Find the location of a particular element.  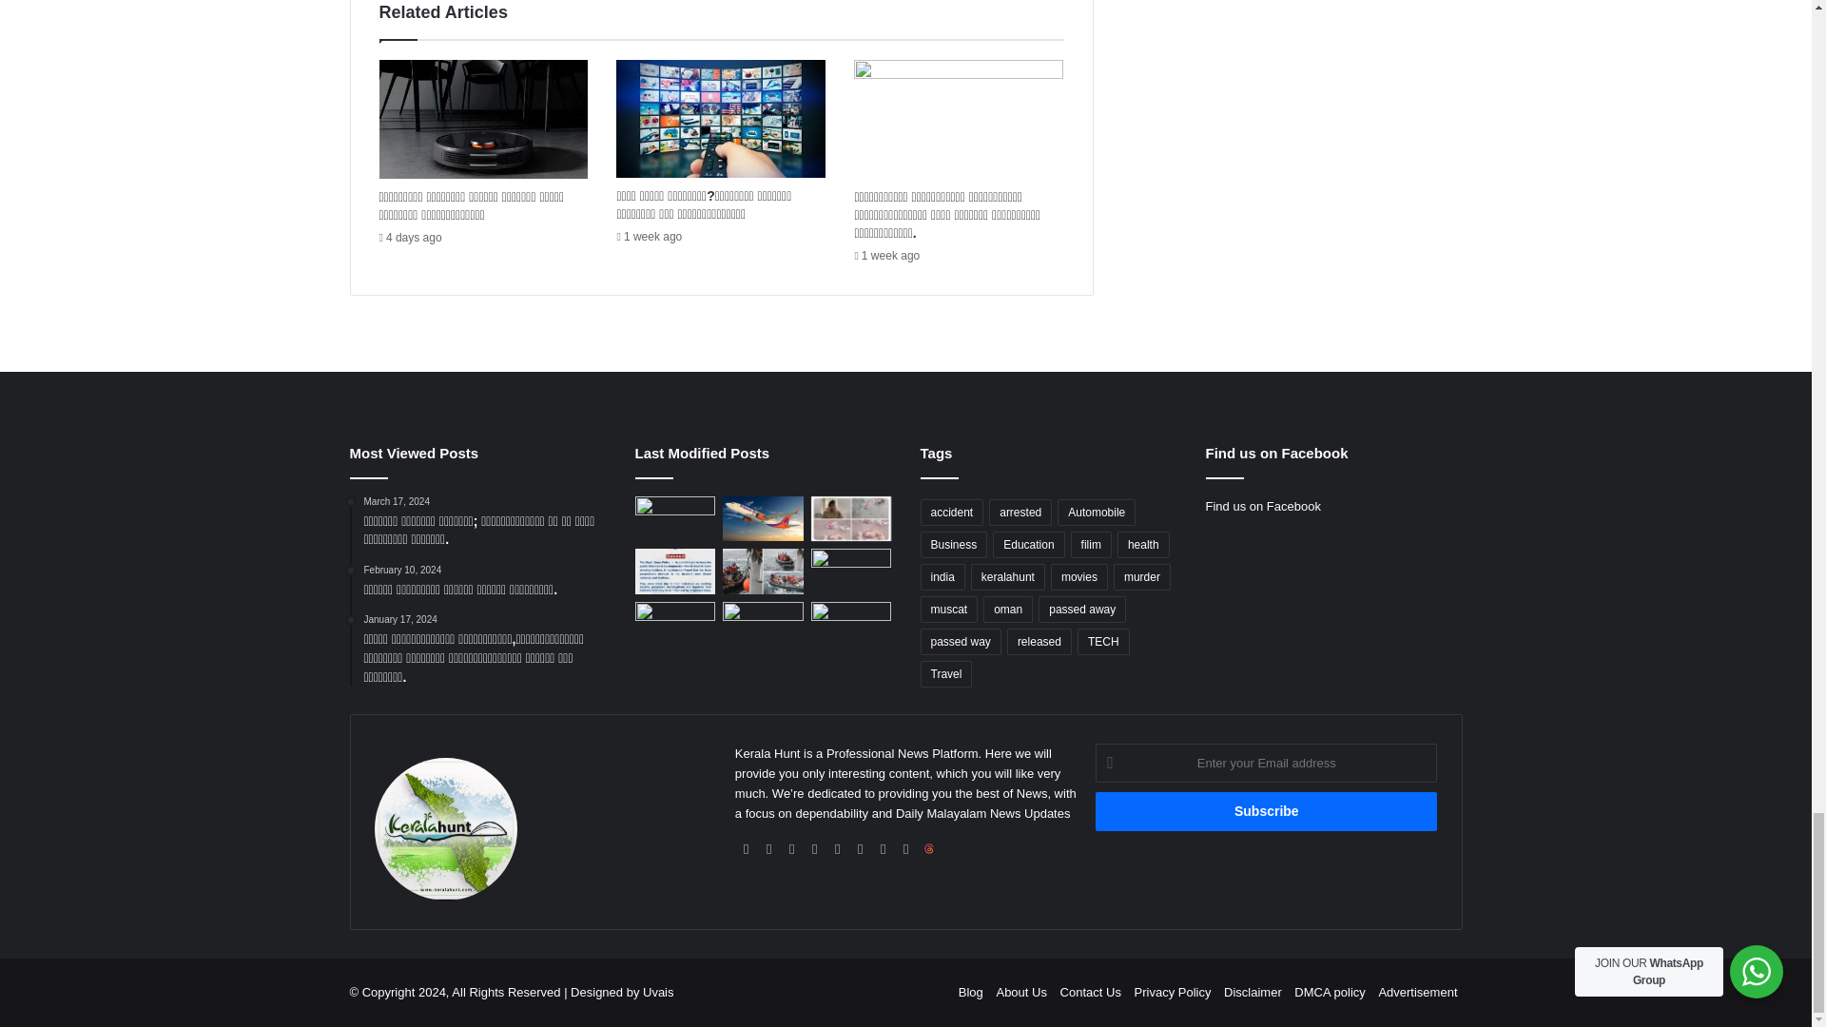

Subscribe is located at coordinates (1267, 810).